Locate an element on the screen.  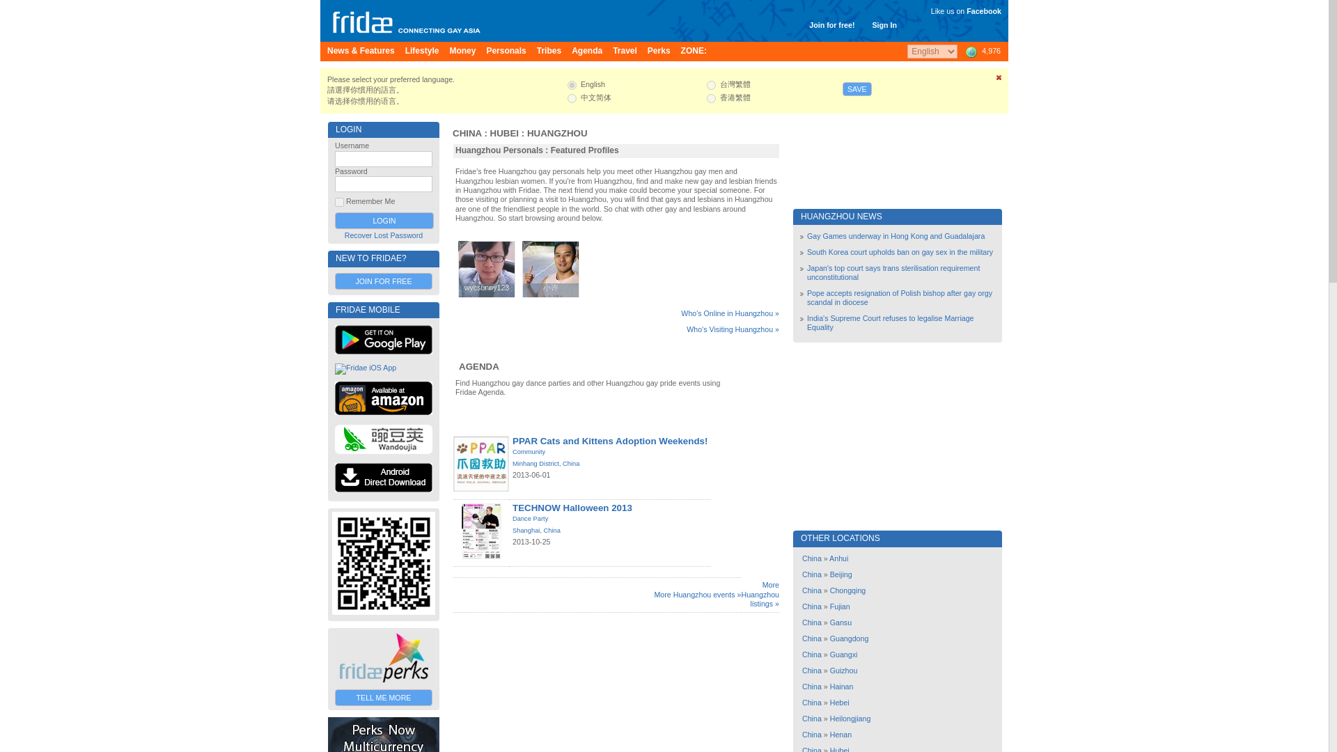
en is located at coordinates (571, 85).